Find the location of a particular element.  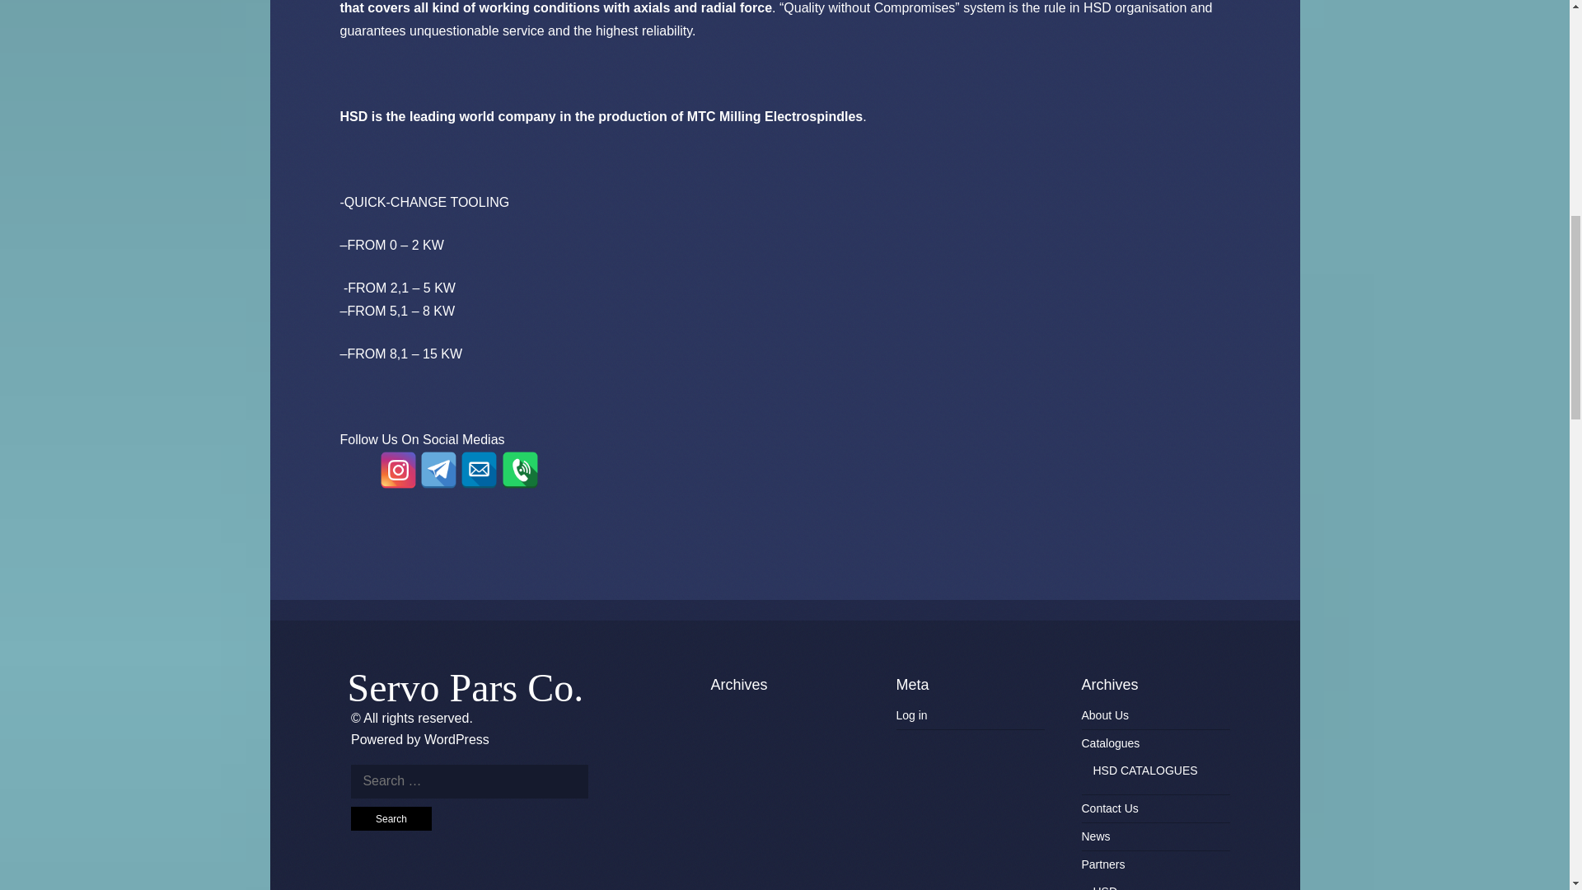

WordPress is located at coordinates (456, 738).